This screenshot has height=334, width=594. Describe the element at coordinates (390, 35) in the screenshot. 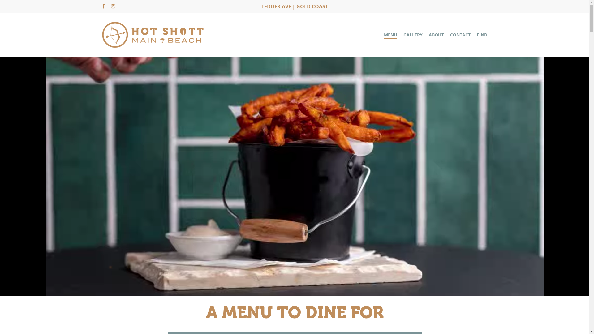

I see `MENU` at that location.